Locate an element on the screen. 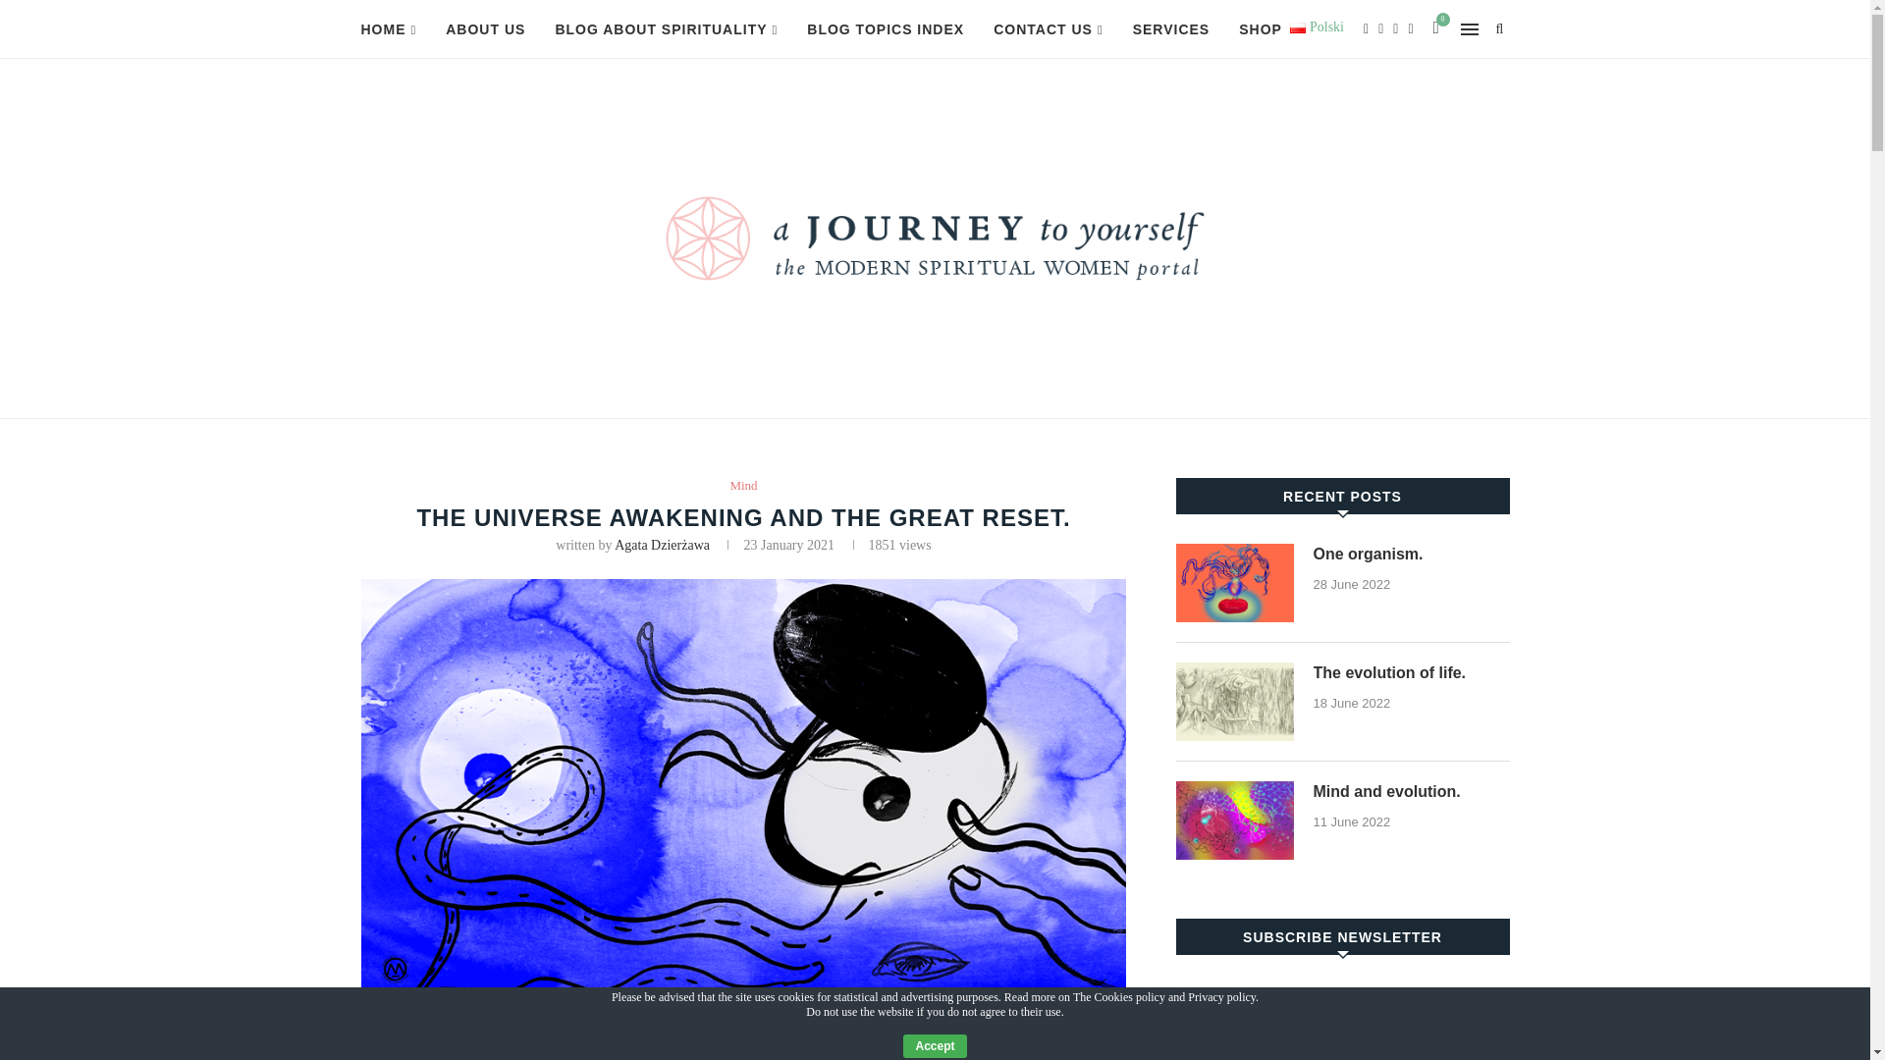 The height and width of the screenshot is (1060, 1885). View your shopping cart is located at coordinates (1435, 29).